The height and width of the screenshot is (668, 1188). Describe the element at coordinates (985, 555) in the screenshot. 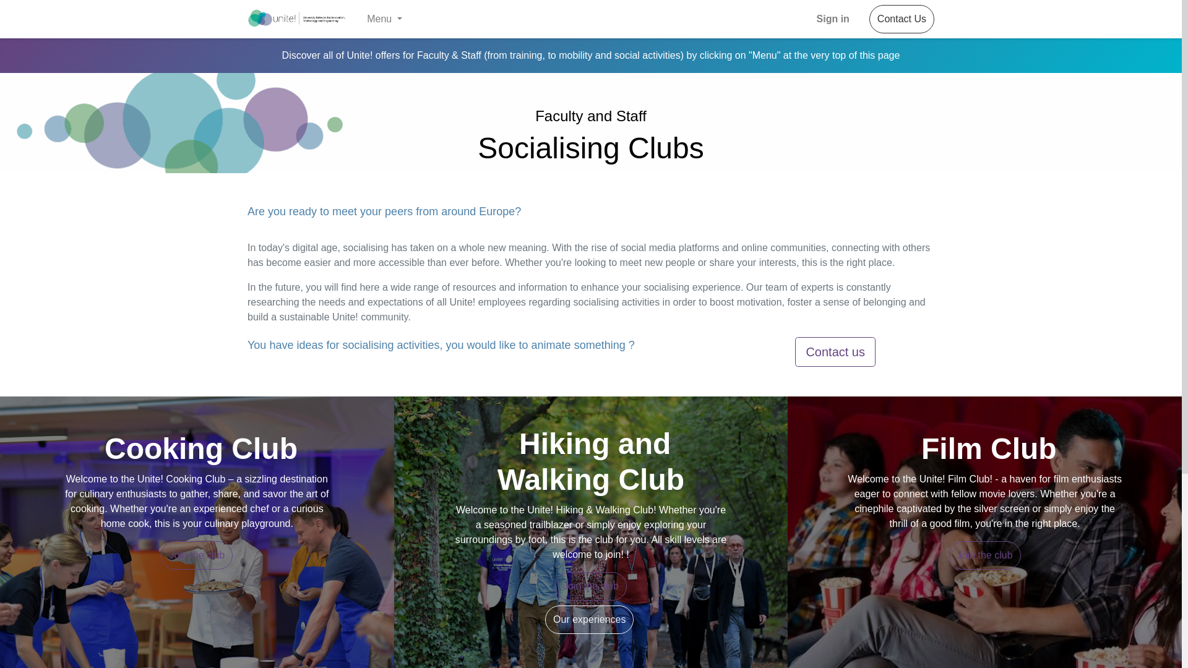

I see `Join the club` at that location.